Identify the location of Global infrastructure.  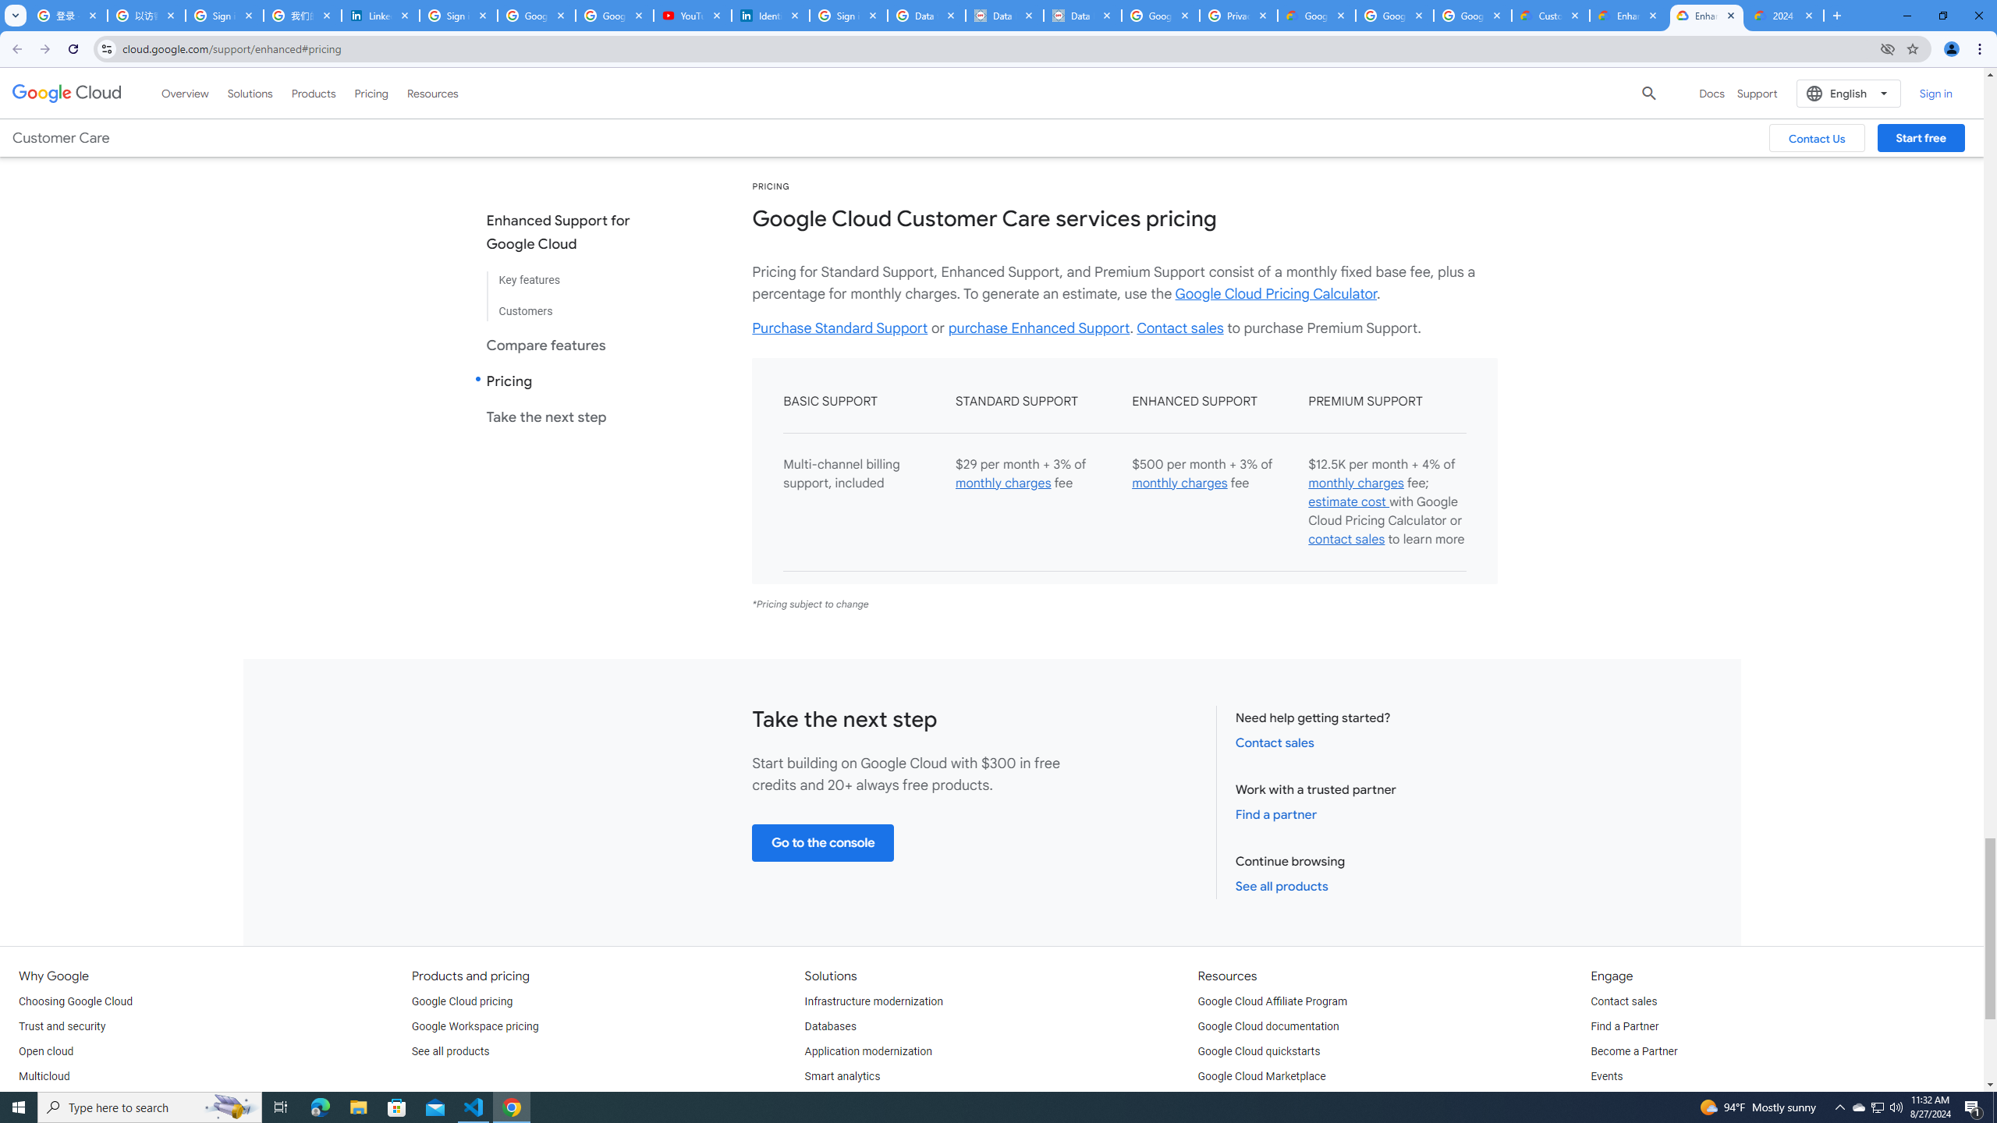
(68, 1101).